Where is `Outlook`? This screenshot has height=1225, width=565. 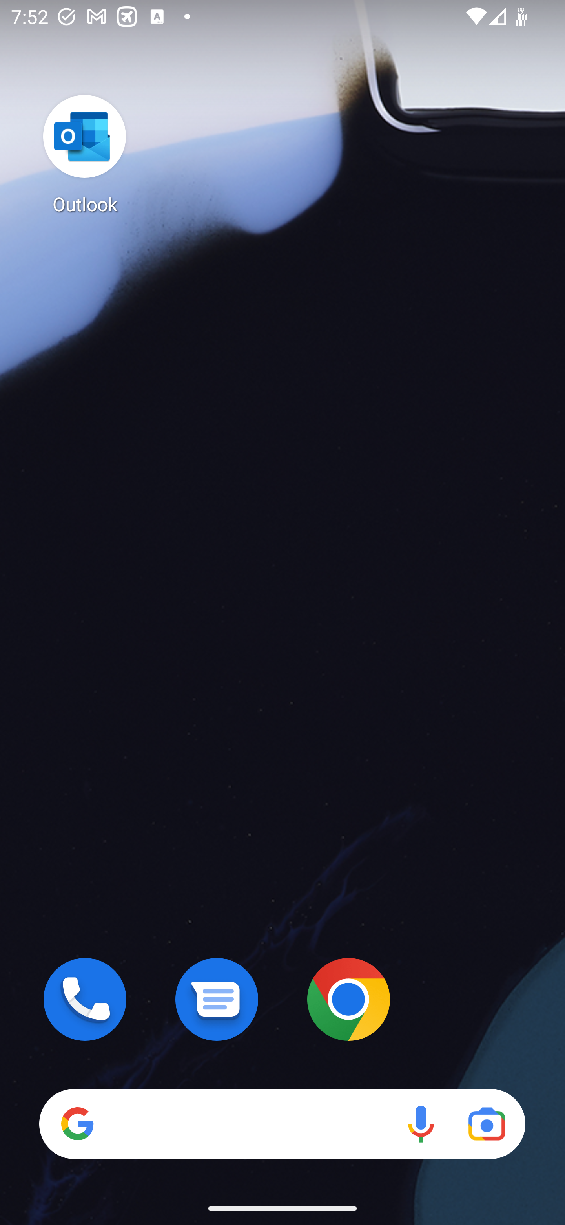
Outlook is located at coordinates (85, 154).